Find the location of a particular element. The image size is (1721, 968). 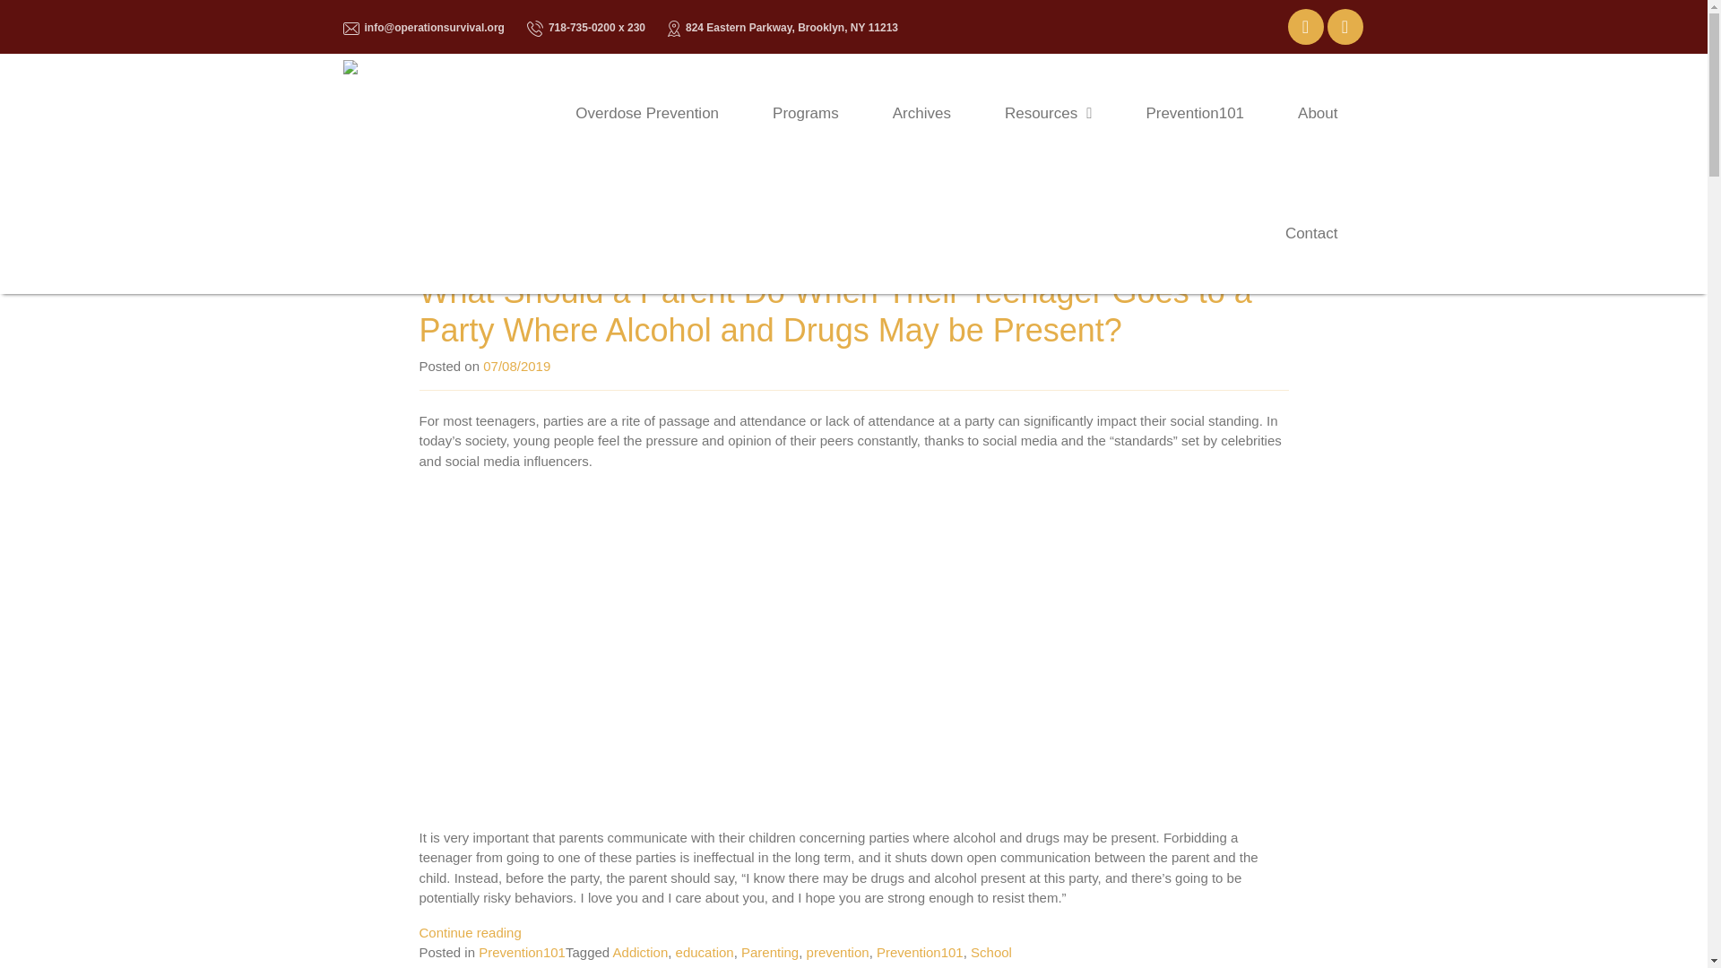

718-735-0200 x 230 is located at coordinates (586, 27).